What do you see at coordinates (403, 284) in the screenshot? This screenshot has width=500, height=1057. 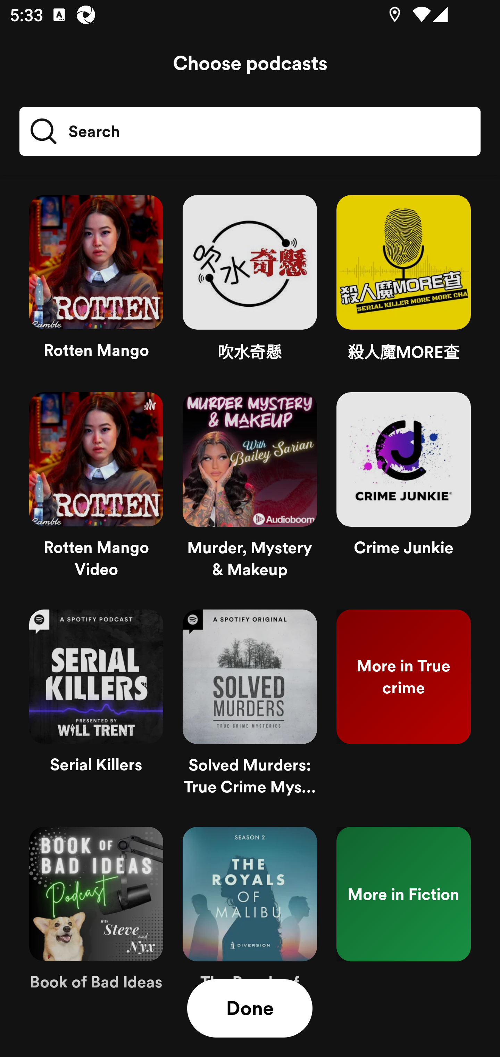 I see `殺人魔MORE查 unselected 殺人魔MORE查` at bounding box center [403, 284].